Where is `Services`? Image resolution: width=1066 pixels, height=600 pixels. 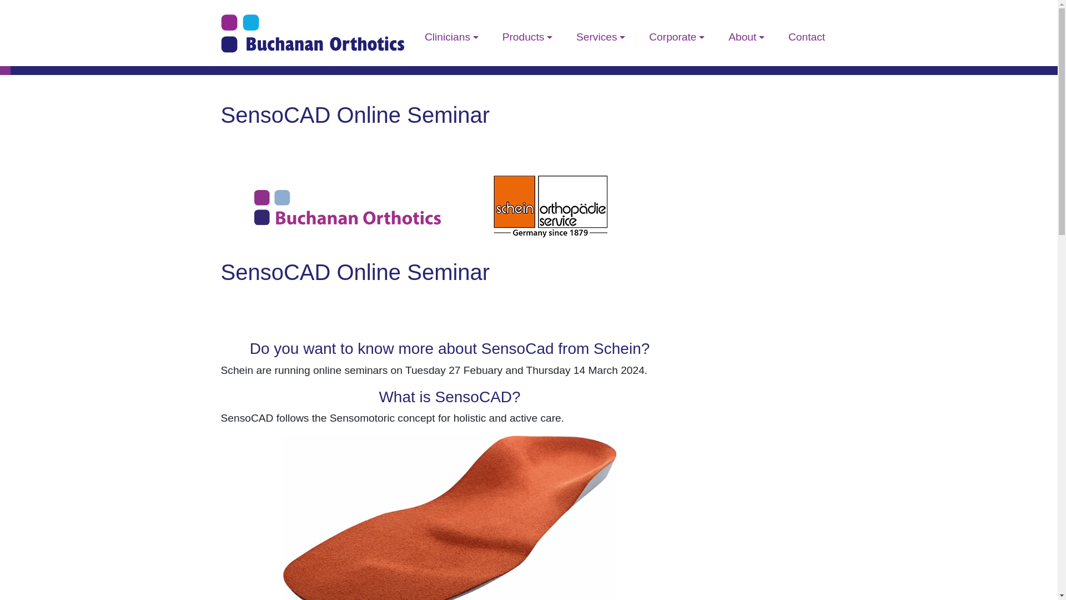 Services is located at coordinates (601, 33).